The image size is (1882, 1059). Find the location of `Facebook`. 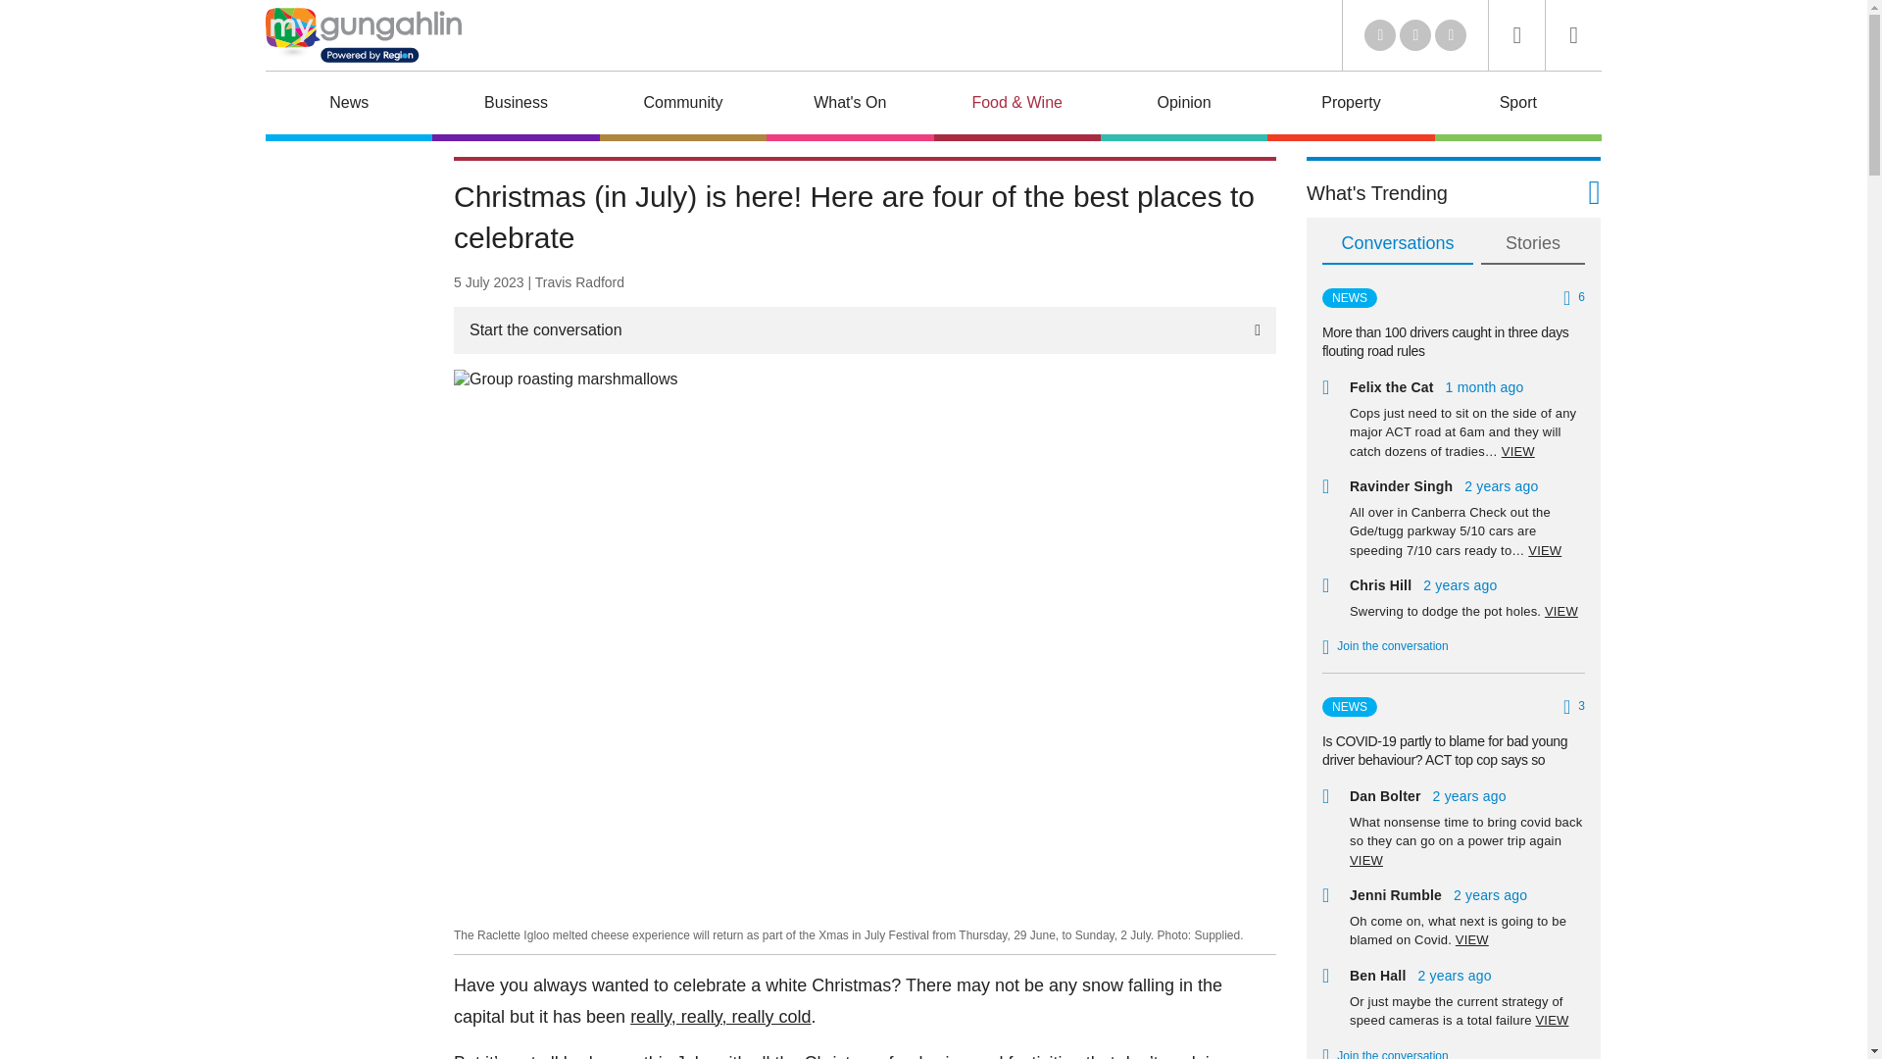

Facebook is located at coordinates (1415, 35).